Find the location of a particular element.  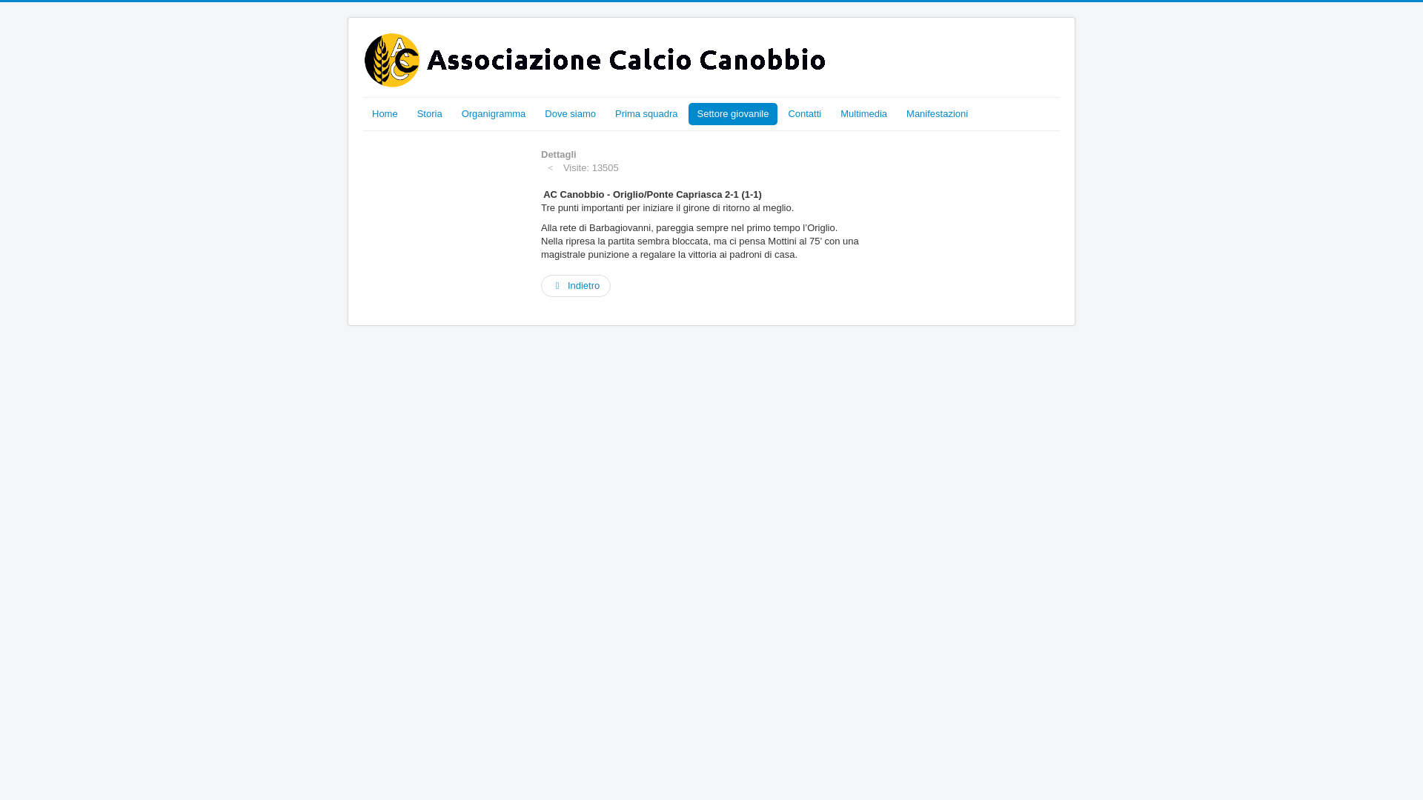

Home is located at coordinates (385, 114).